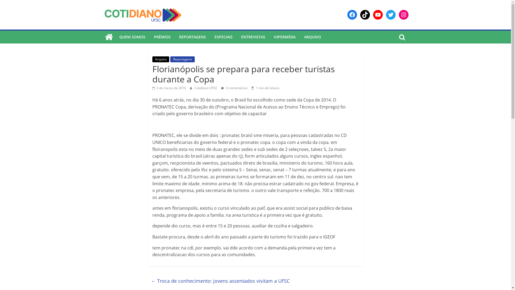  What do you see at coordinates (253, 37) in the screenshot?
I see `ENTREVISTAS` at bounding box center [253, 37].